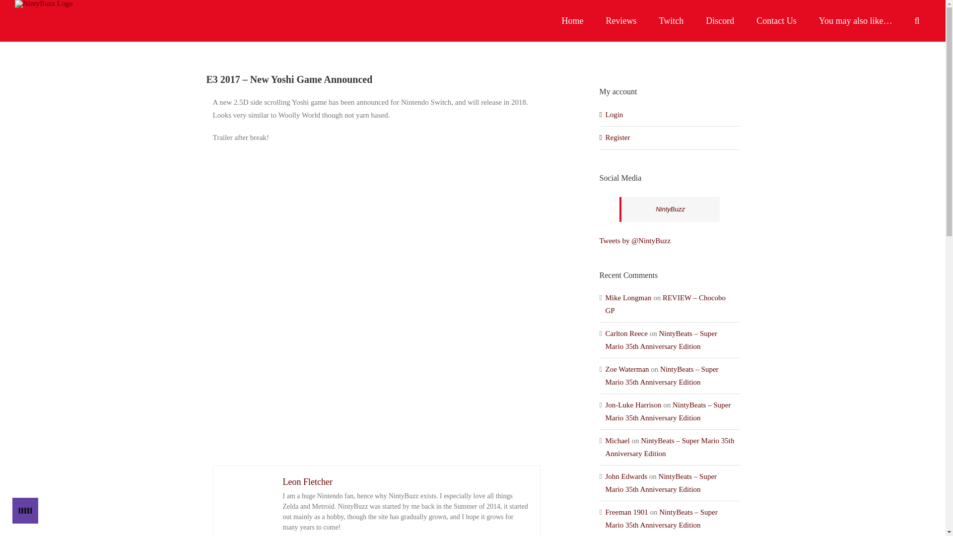  I want to click on Reviews, so click(621, 21).